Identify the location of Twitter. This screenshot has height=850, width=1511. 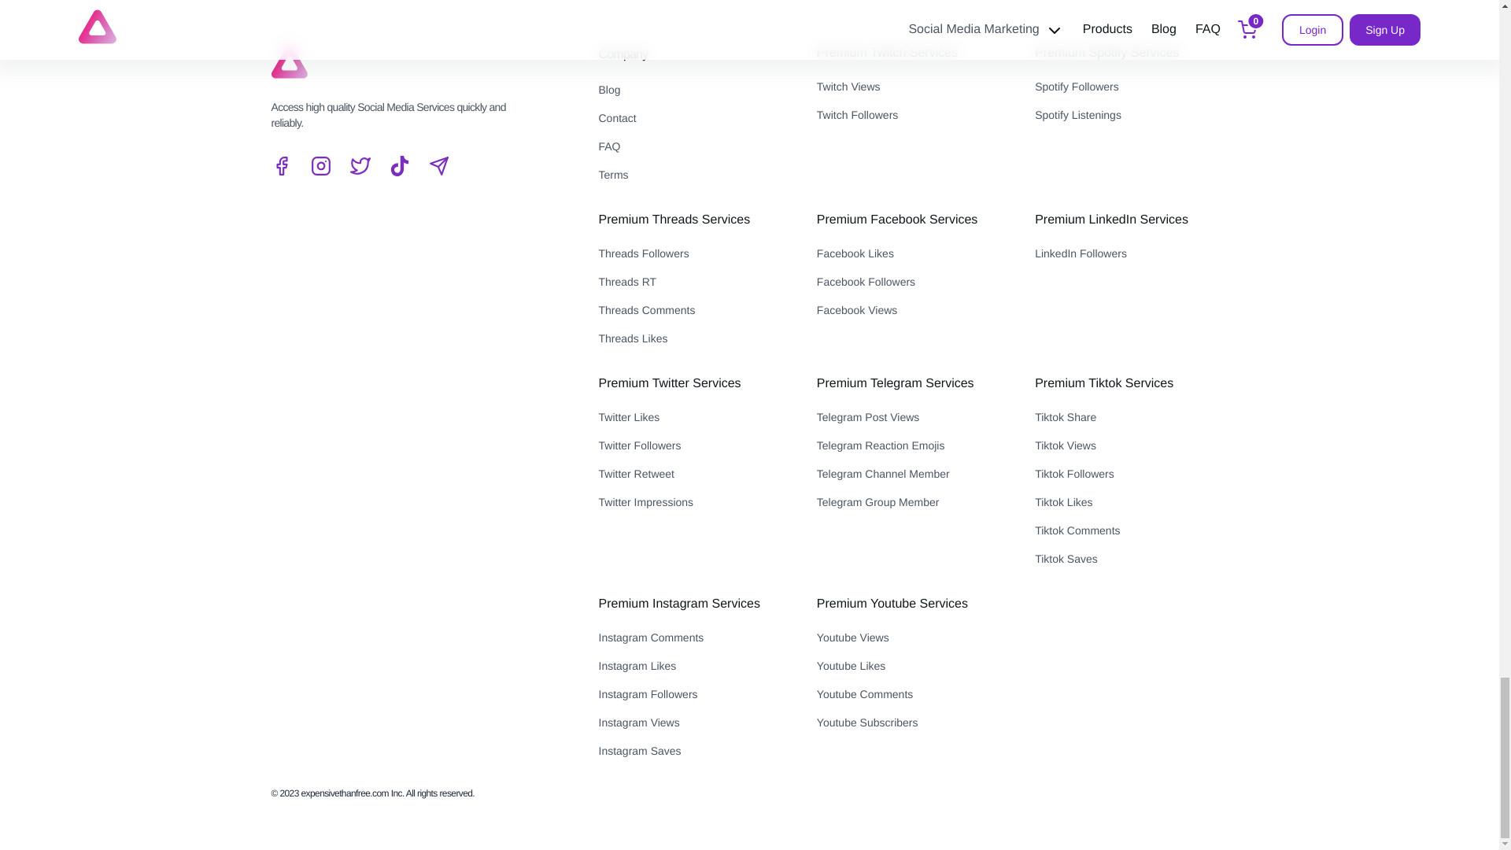
(359, 165).